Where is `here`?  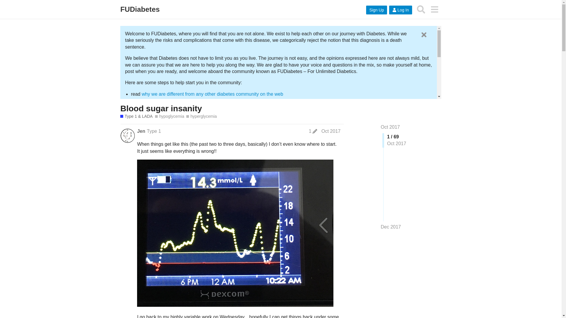
here is located at coordinates (283, 123).